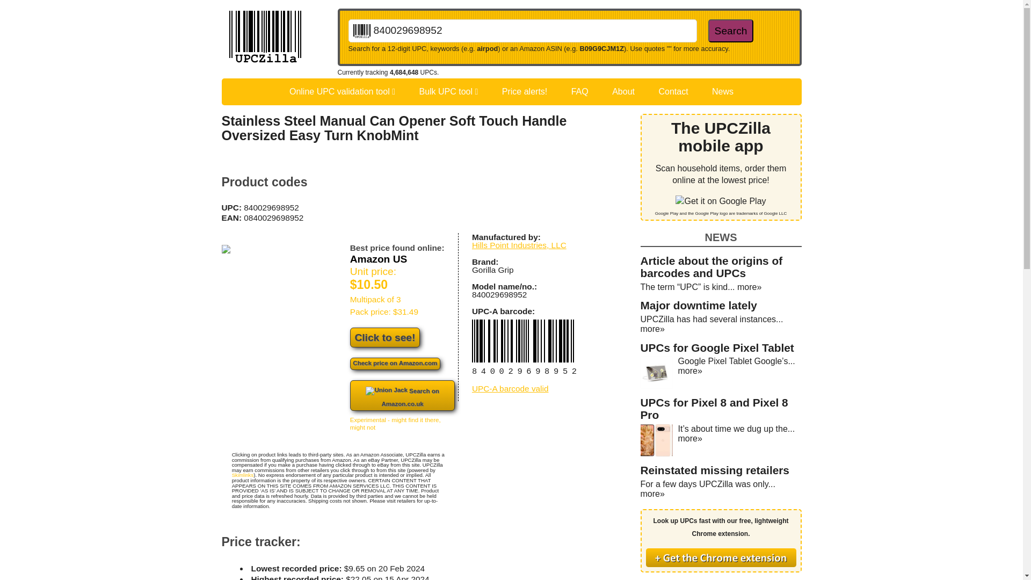 This screenshot has width=1031, height=580. I want to click on FAQ, so click(580, 91).